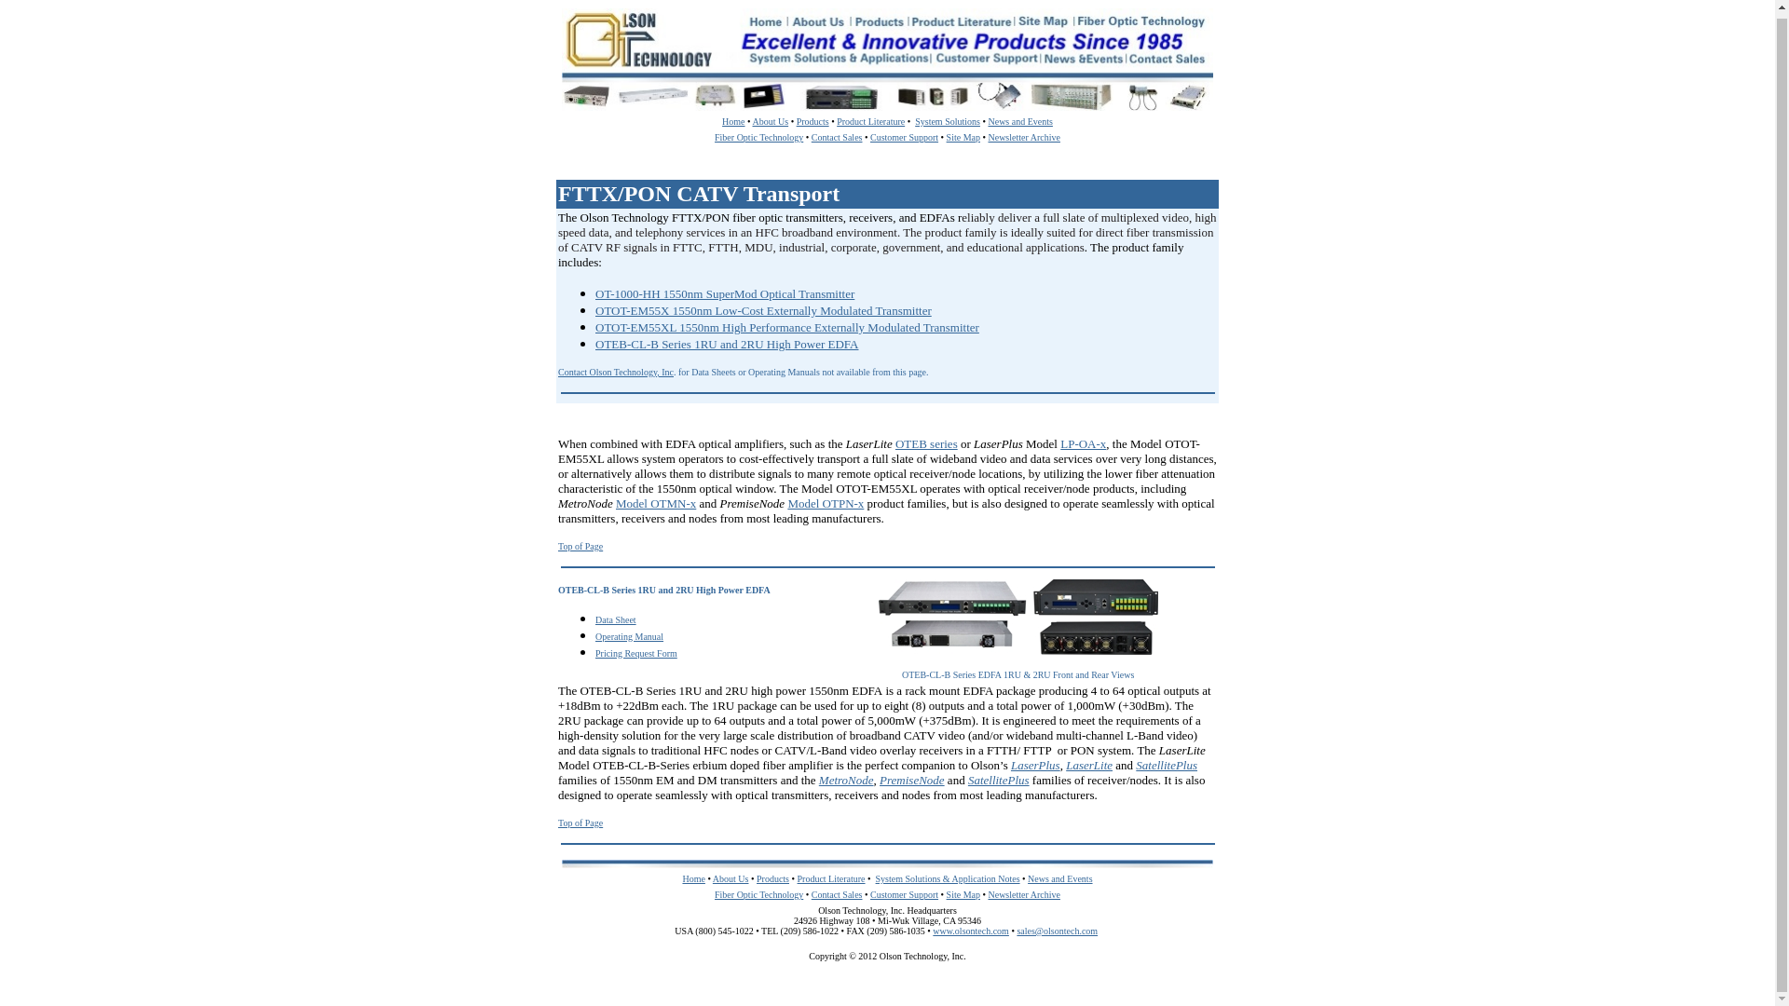 This screenshot has height=1006, width=1789. I want to click on About Us, so click(771, 121).